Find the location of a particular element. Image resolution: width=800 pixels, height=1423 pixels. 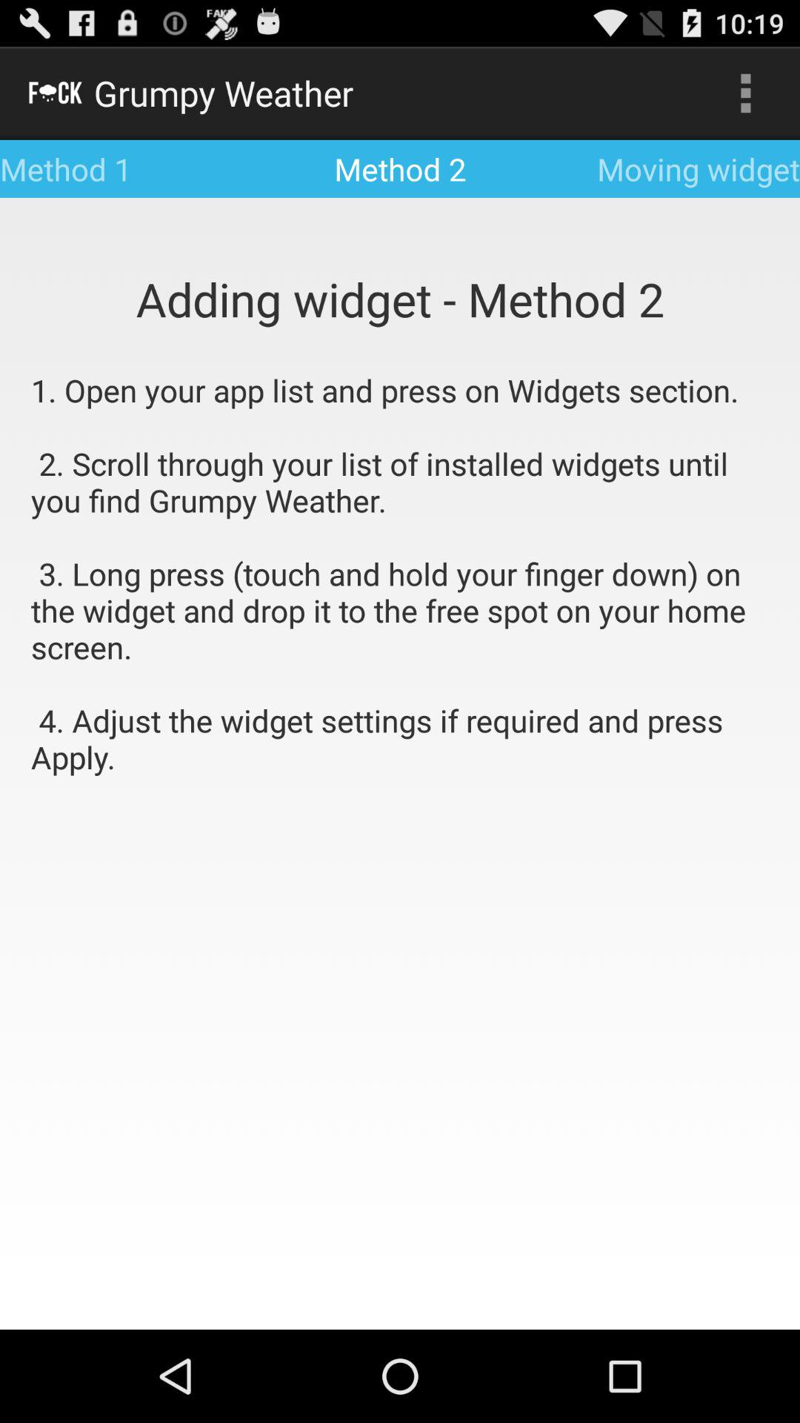

select icon above the moving widget app is located at coordinates (745, 93).